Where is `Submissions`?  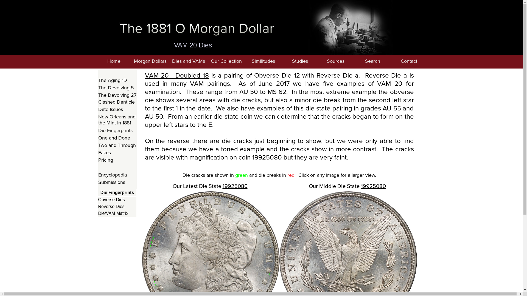 Submissions is located at coordinates (117, 183).